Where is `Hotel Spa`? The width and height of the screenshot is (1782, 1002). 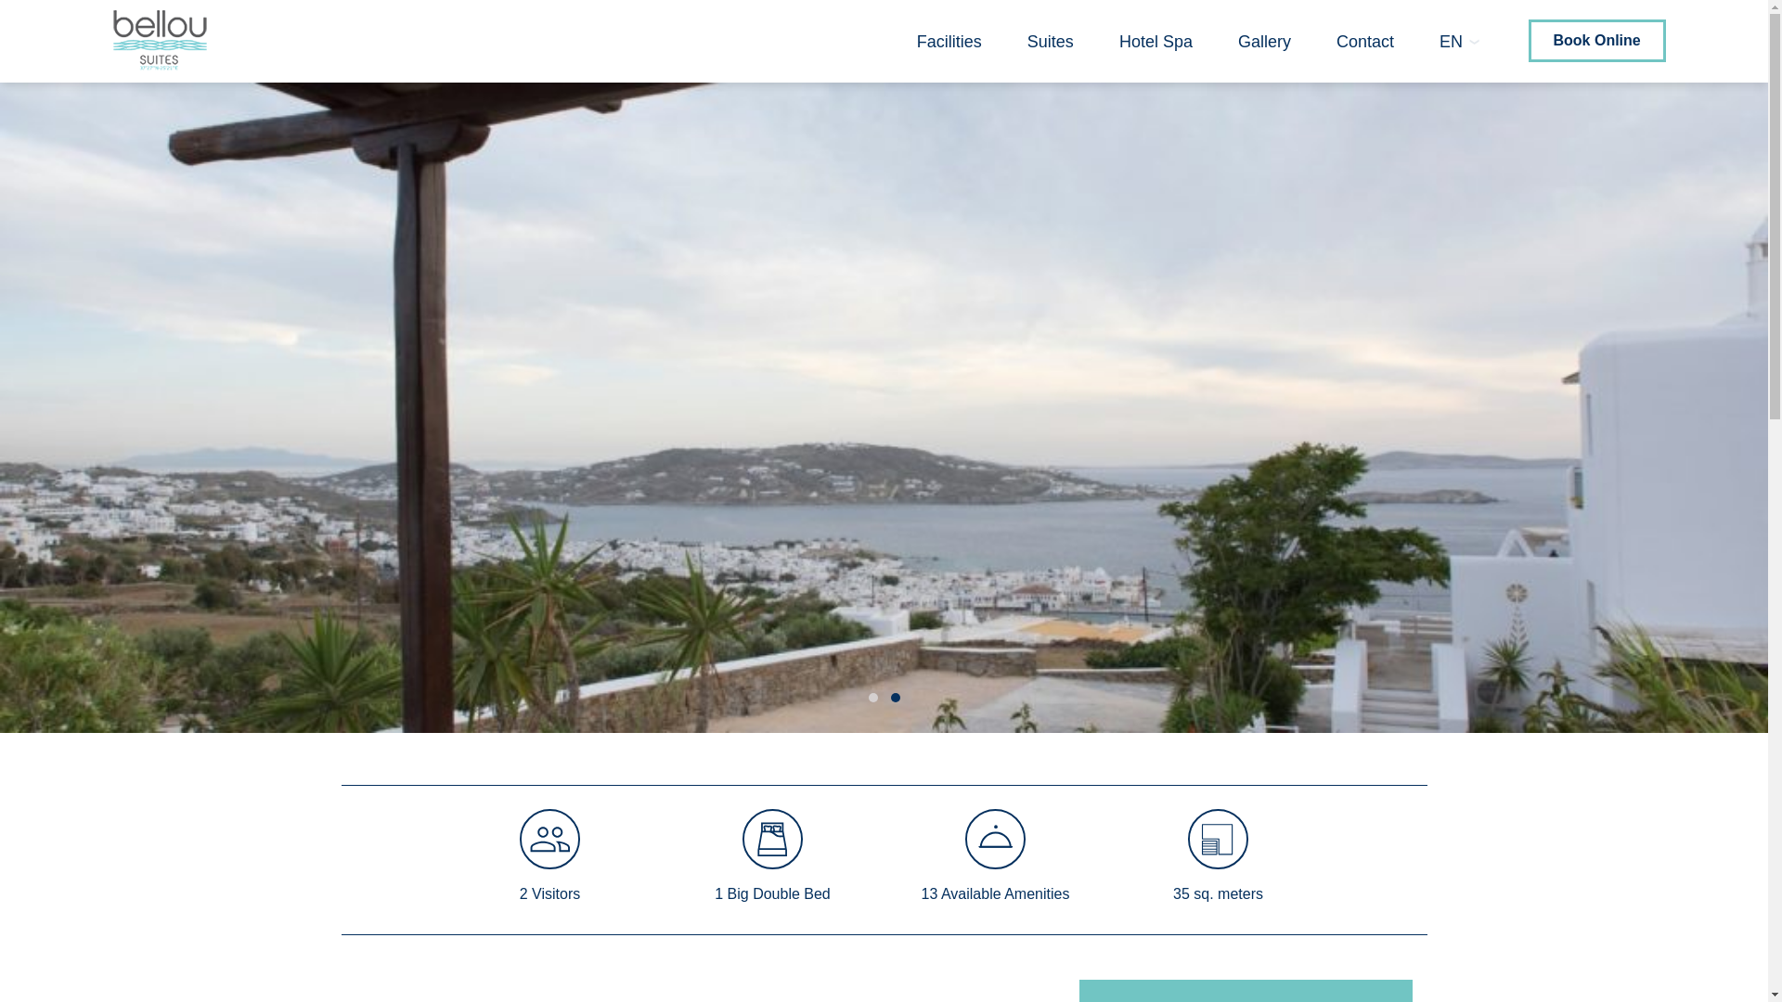
Hotel Spa is located at coordinates (1155, 41).